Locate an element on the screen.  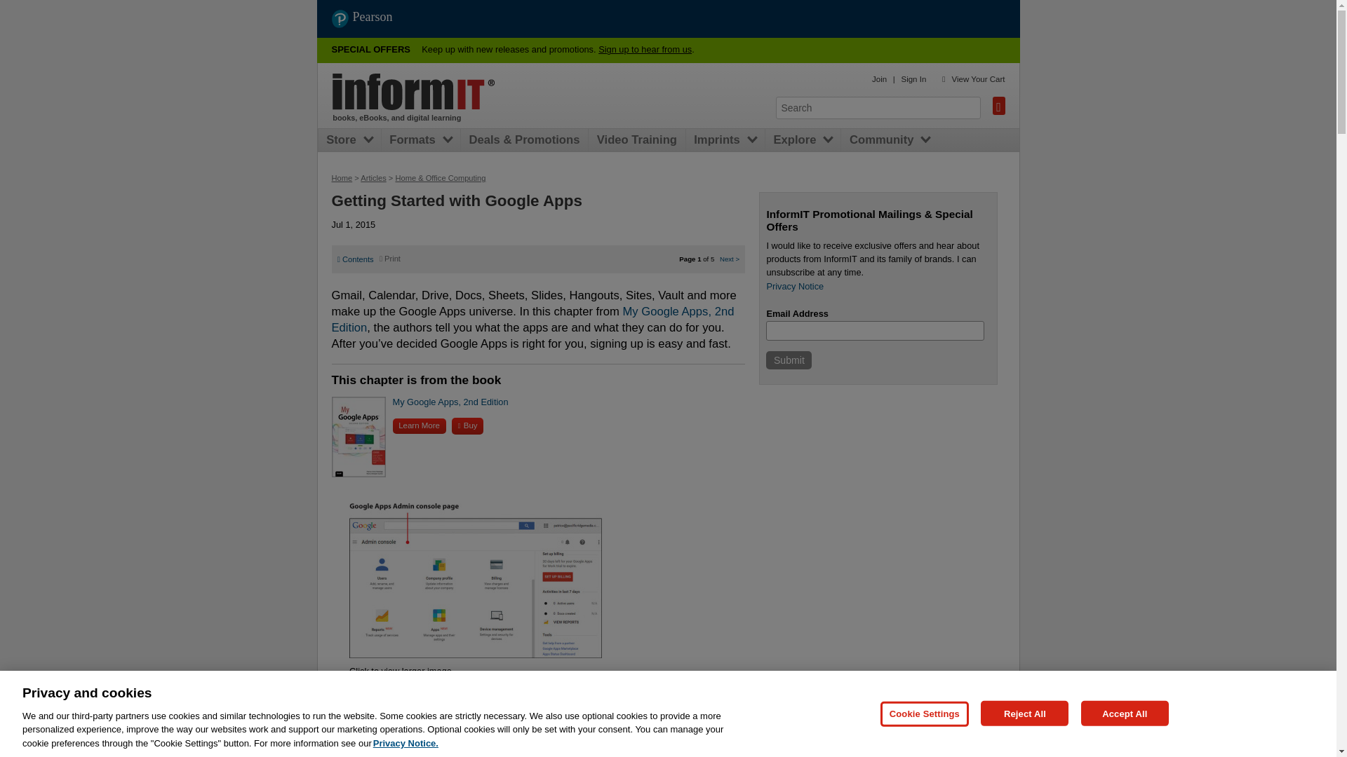
Print is located at coordinates (390, 258).